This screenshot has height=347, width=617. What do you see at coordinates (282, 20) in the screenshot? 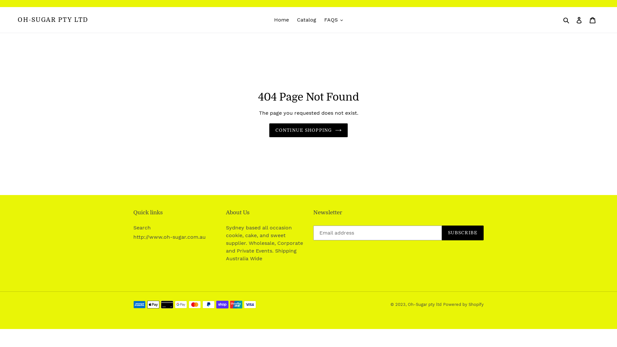
I see `Home` at bounding box center [282, 20].